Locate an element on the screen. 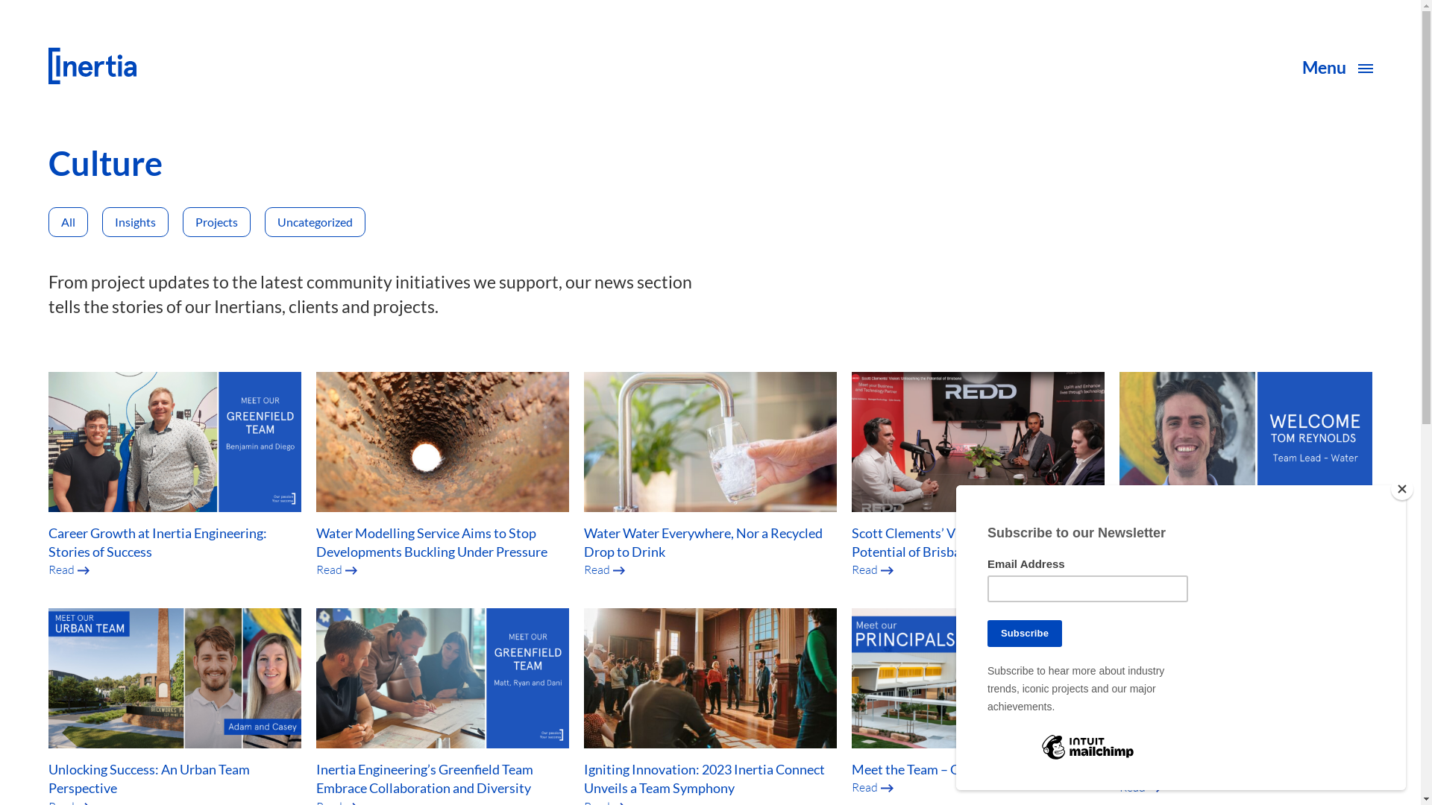 The height and width of the screenshot is (805, 1432). Read is located at coordinates (1140, 787).